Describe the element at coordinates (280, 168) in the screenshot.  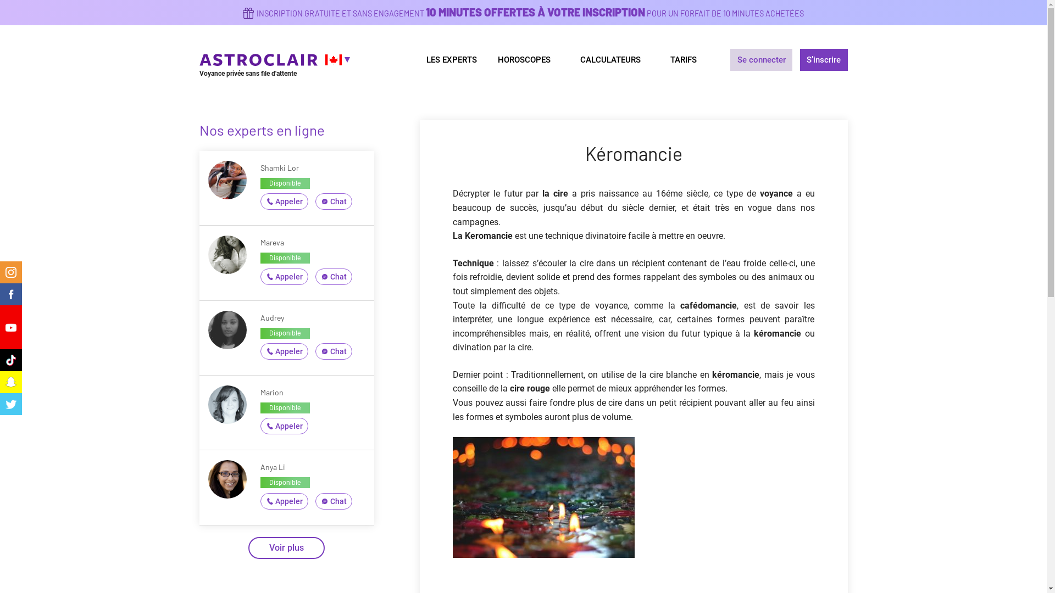
I see `Shamki Lor` at that location.